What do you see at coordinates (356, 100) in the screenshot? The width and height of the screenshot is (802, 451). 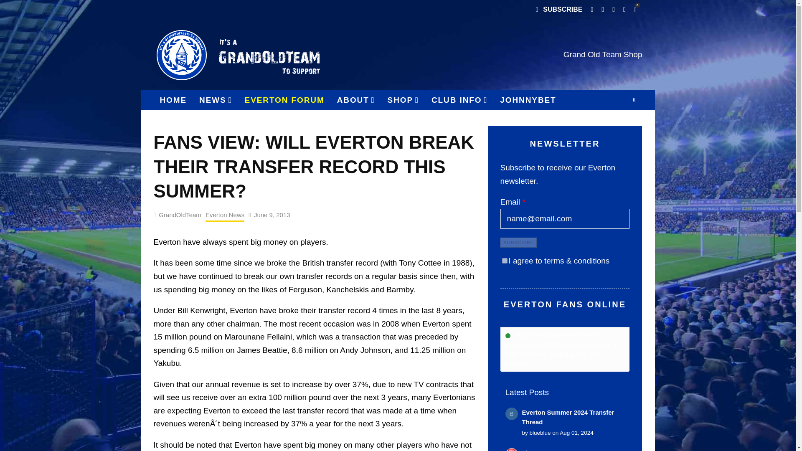 I see `About` at bounding box center [356, 100].